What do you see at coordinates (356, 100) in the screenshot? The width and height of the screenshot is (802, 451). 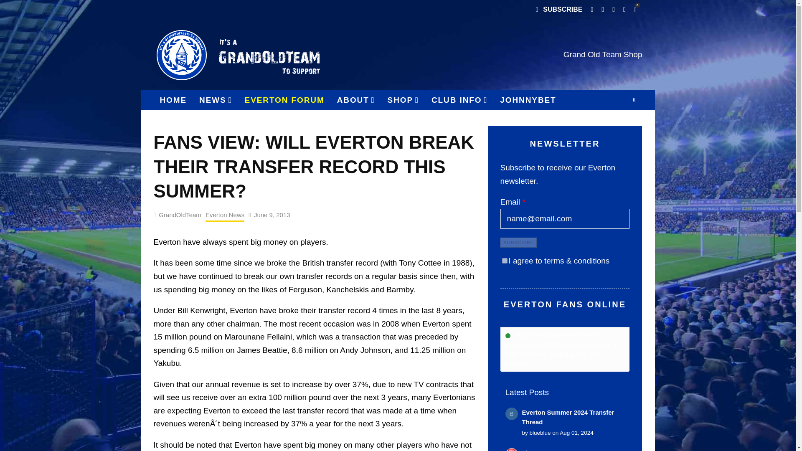 I see `About` at bounding box center [356, 100].